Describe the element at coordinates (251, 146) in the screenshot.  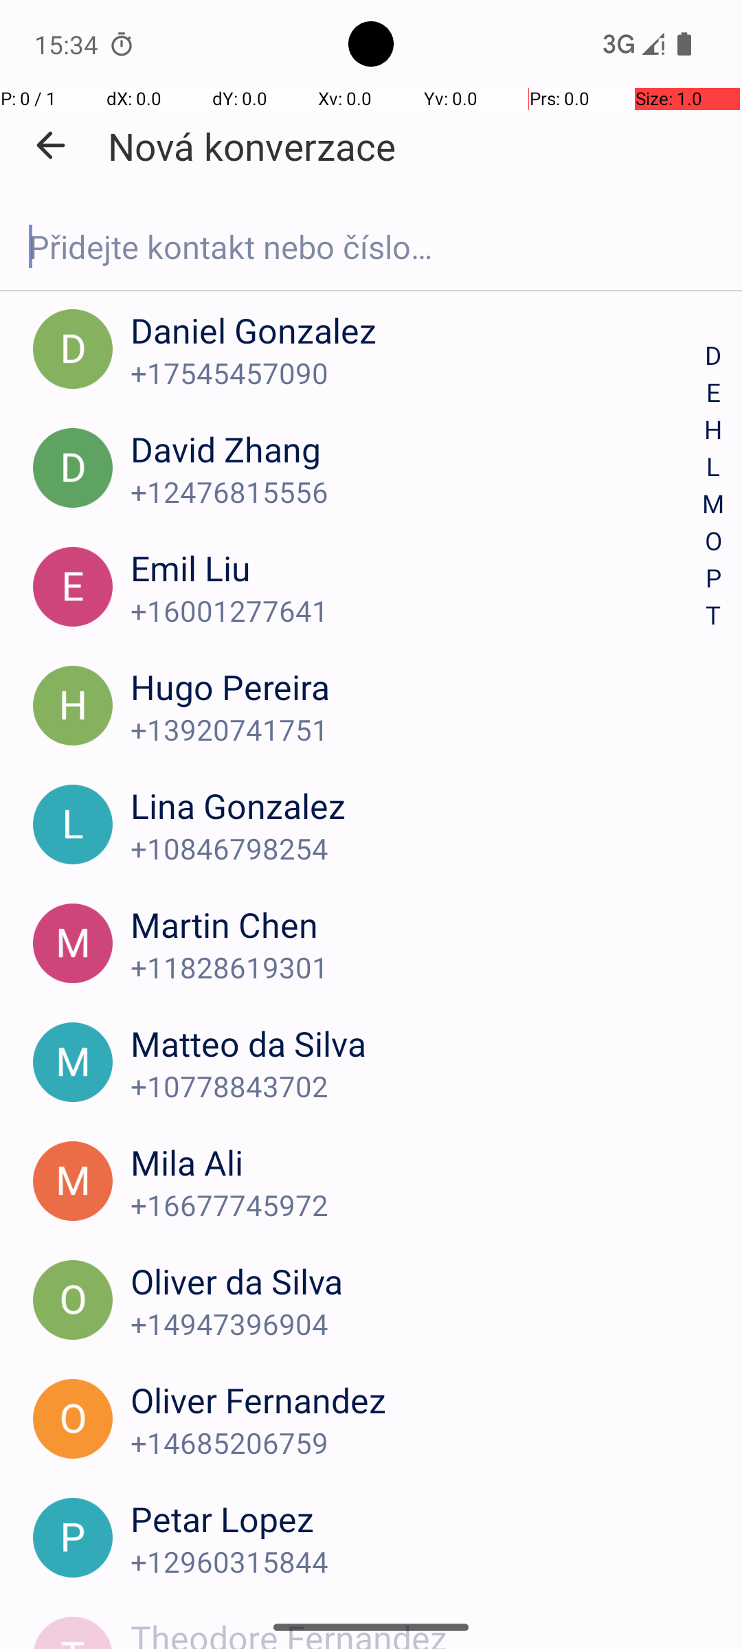
I see `Nová konverzace` at that location.